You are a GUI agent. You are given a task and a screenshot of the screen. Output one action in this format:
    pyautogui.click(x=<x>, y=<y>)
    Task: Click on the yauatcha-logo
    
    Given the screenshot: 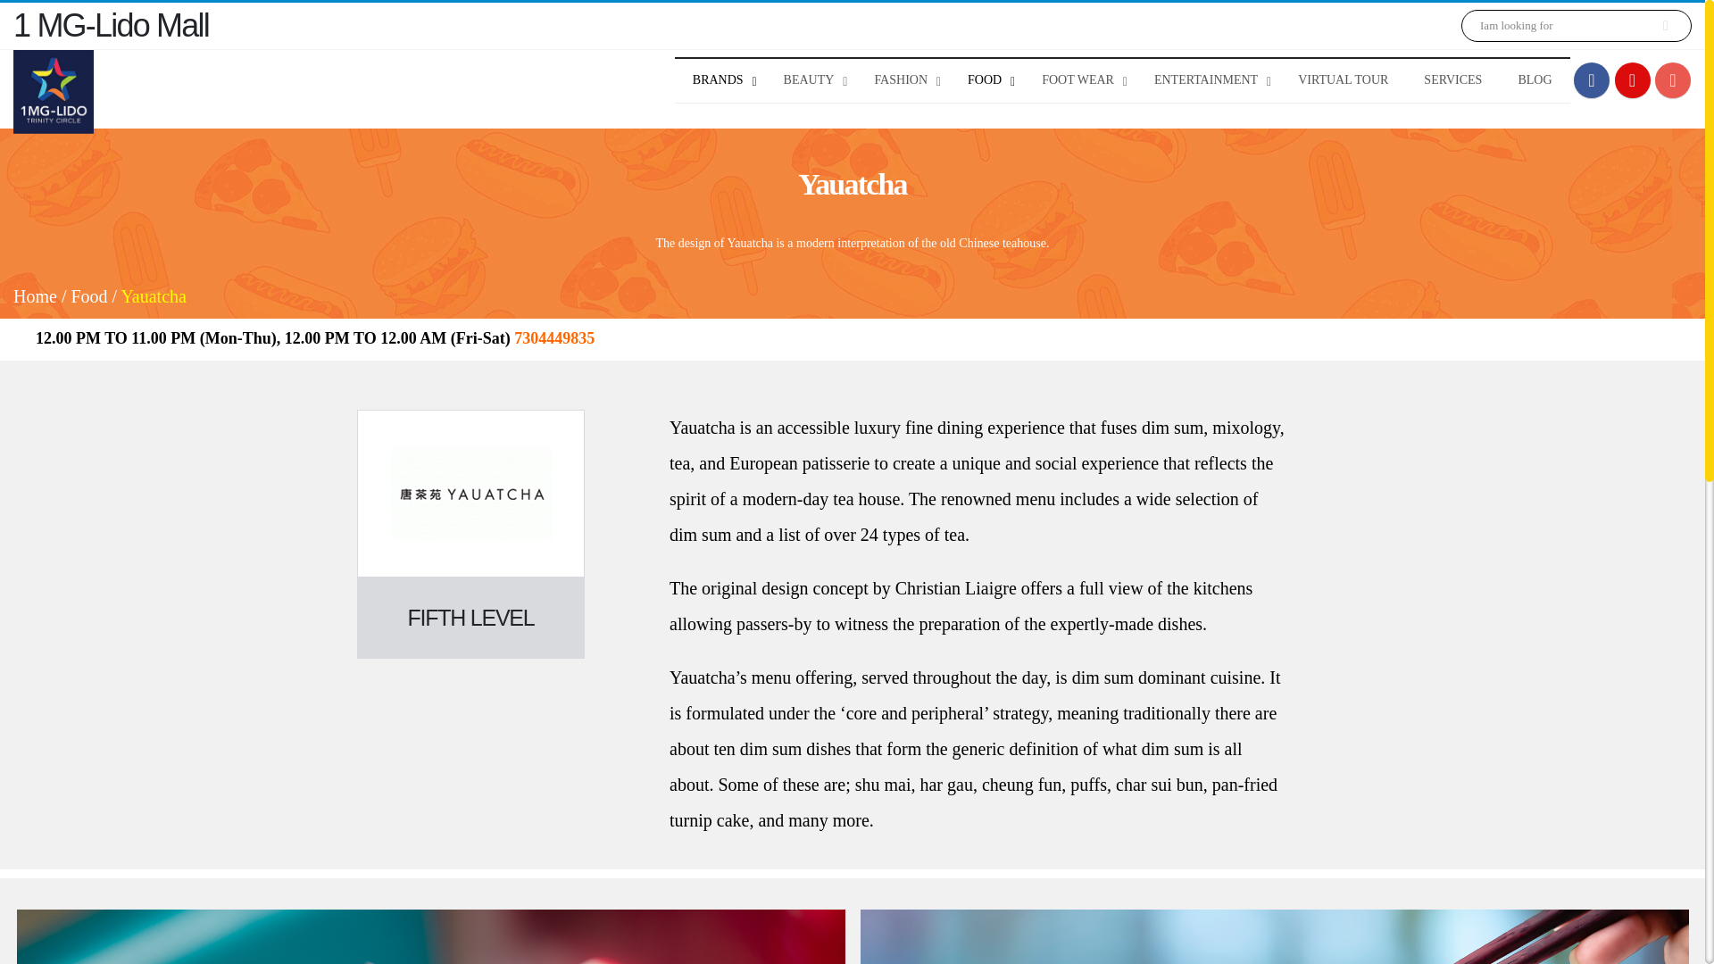 What is the action you would take?
    pyautogui.click(x=471, y=493)
    